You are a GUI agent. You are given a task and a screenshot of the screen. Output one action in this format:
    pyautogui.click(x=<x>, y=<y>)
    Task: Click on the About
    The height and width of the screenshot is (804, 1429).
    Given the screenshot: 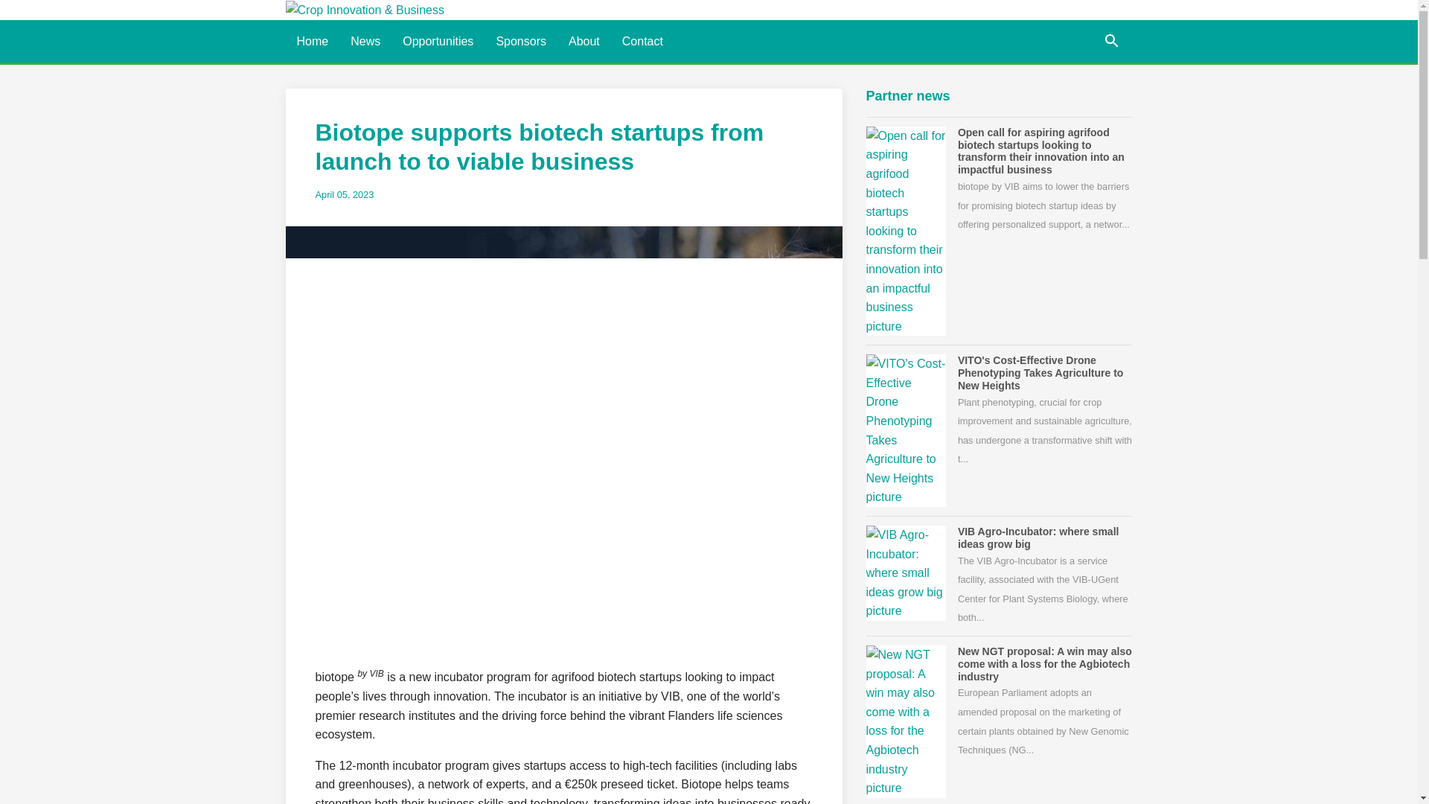 What is the action you would take?
    pyautogui.click(x=584, y=42)
    